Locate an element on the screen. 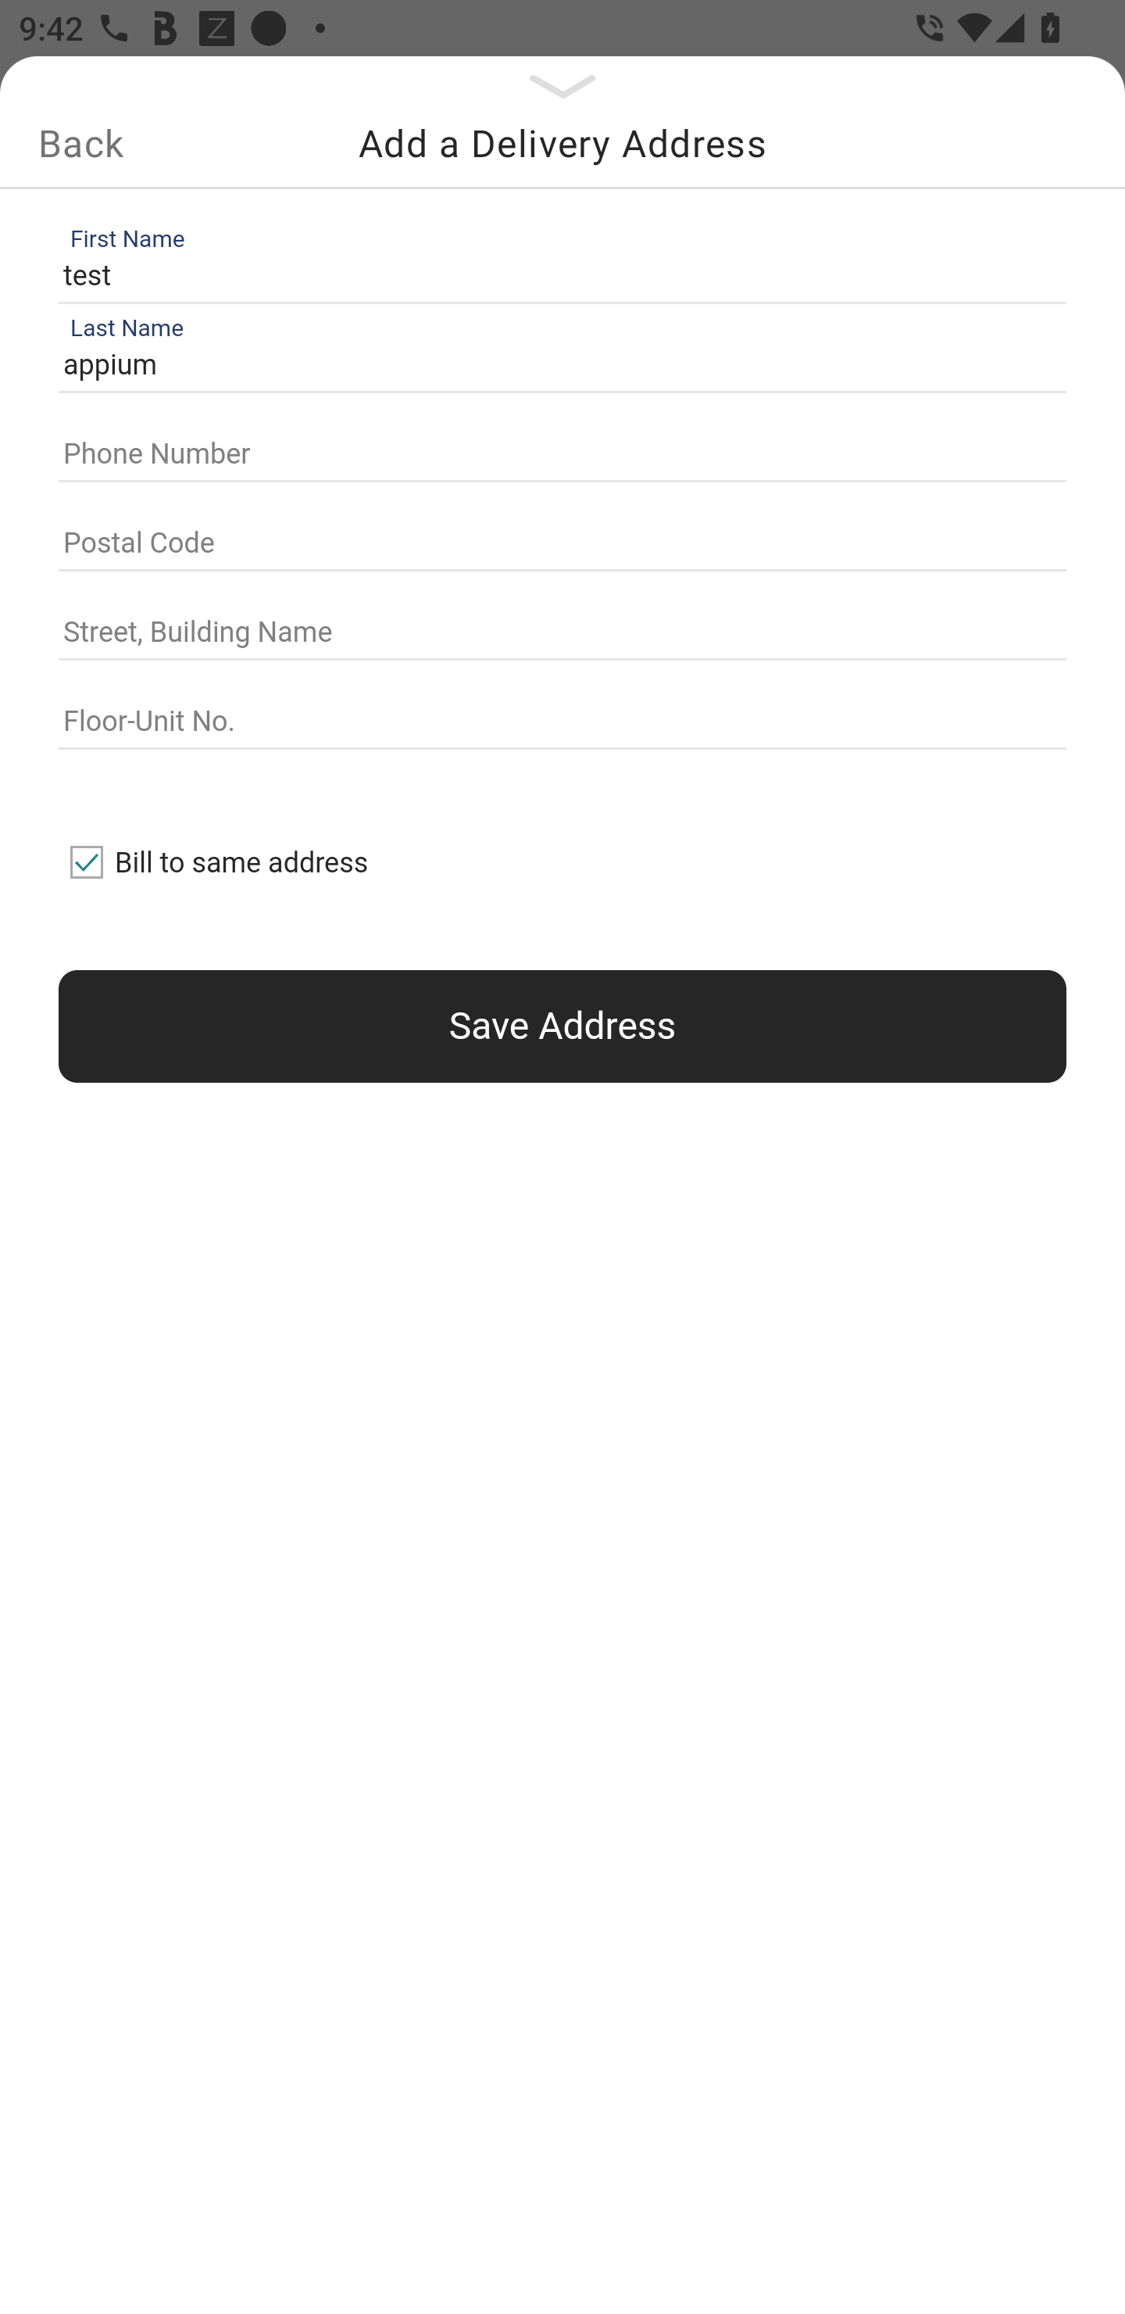 The height and width of the screenshot is (2314, 1125). test is located at coordinates (556, 275).